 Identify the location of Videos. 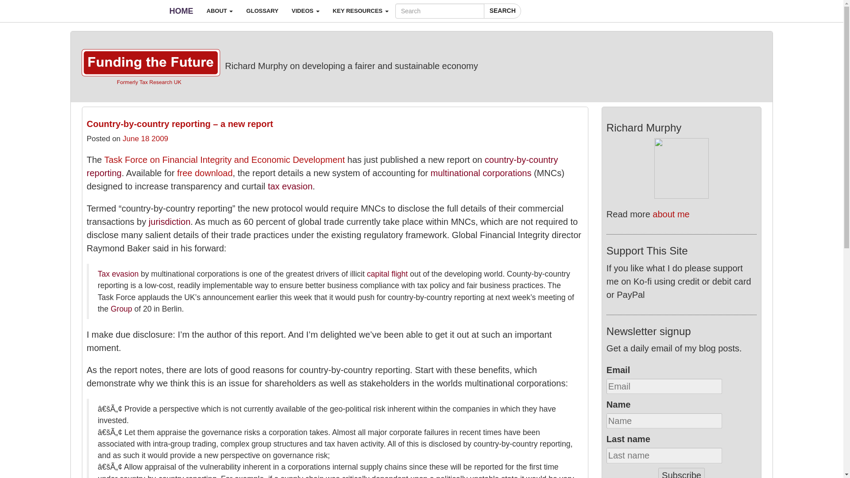
(305, 11).